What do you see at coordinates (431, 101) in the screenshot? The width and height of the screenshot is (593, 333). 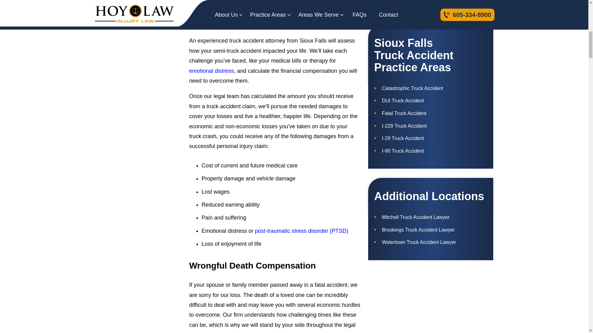 I see `DUI Truck Accident` at bounding box center [431, 101].